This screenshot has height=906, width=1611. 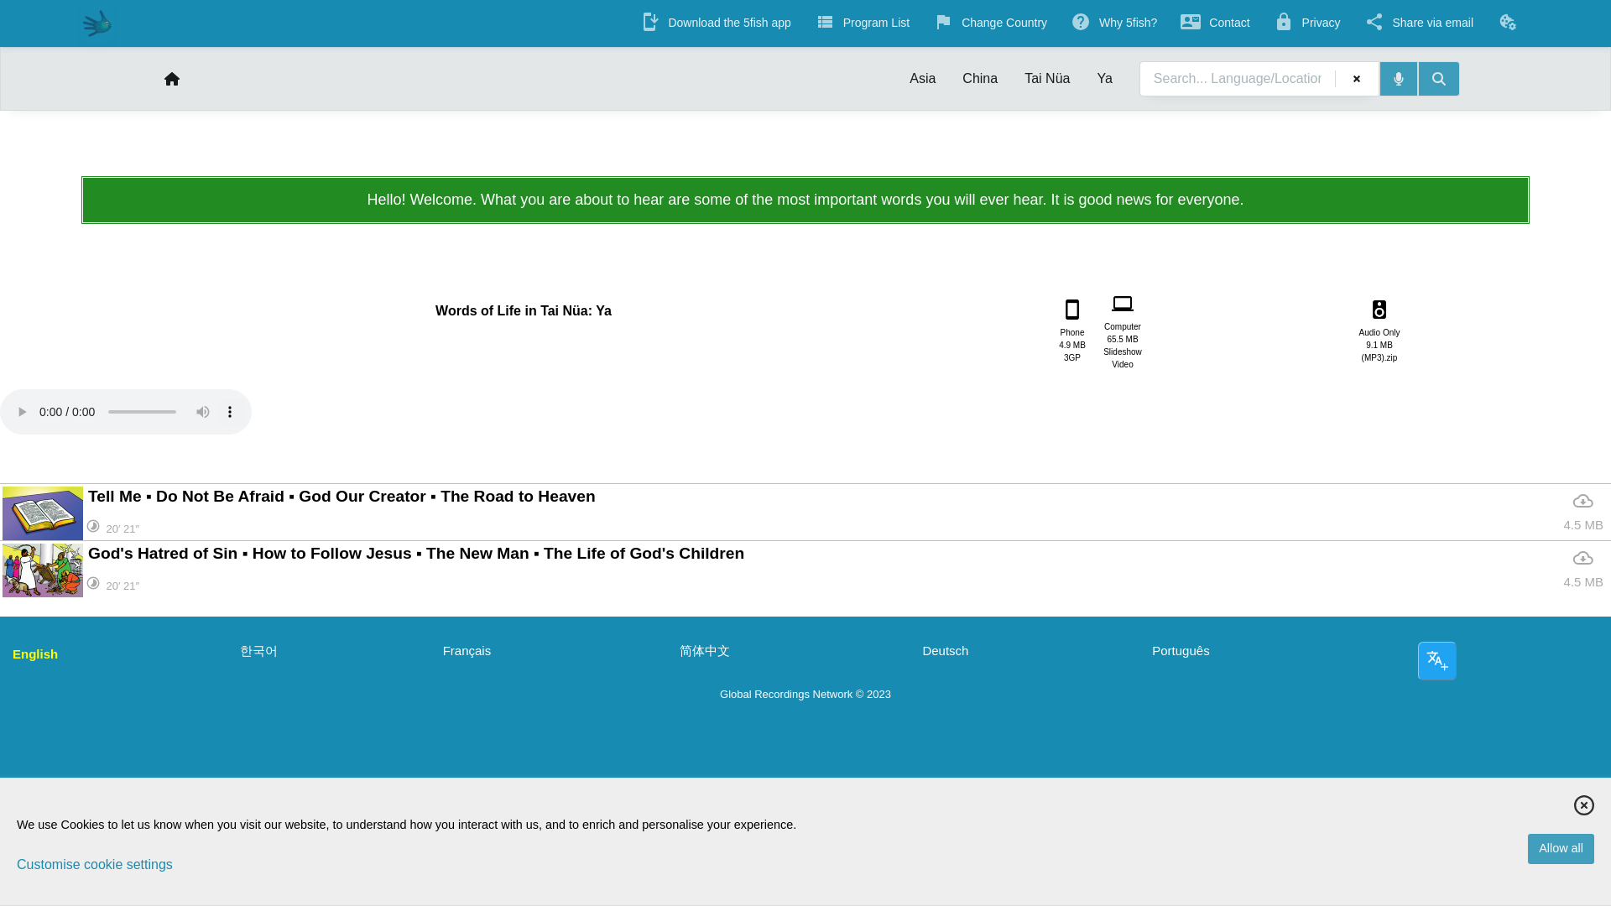 I want to click on Change Country, so click(x=1419, y=24).